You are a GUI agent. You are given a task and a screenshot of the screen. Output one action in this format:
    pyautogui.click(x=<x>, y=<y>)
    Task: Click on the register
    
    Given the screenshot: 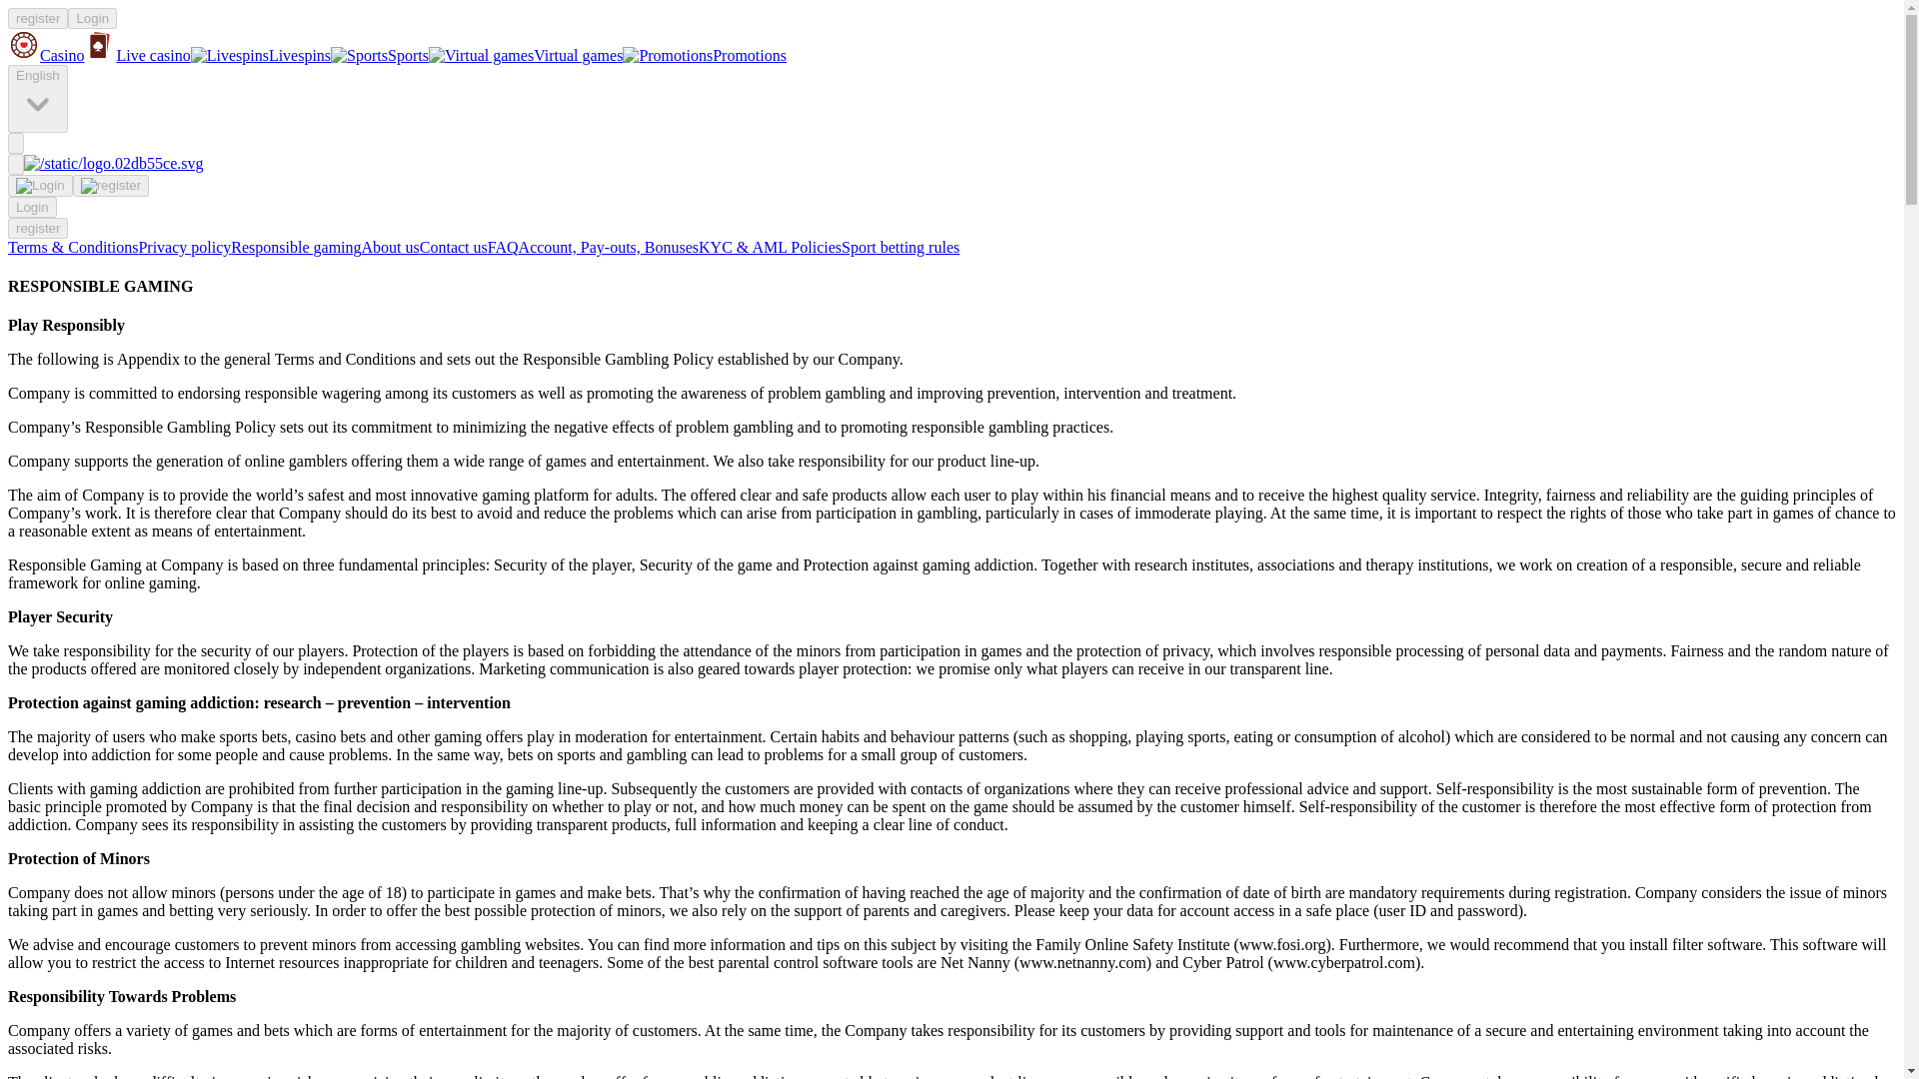 What is the action you would take?
    pyautogui.click(x=37, y=228)
    